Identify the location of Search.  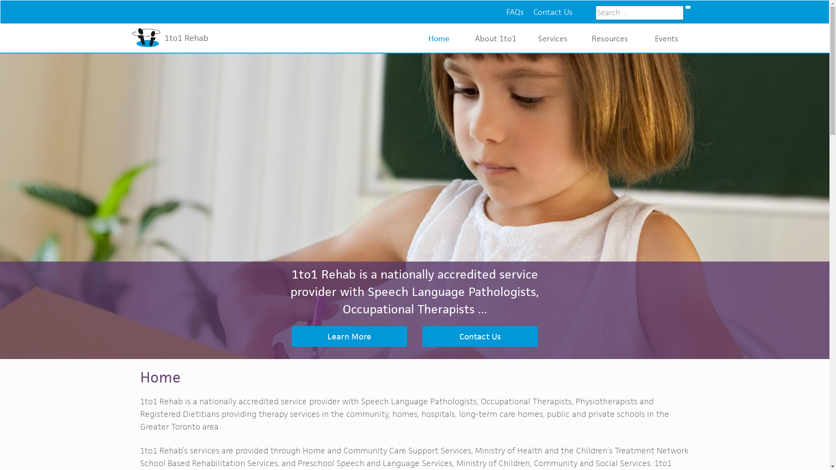
(688, 7).